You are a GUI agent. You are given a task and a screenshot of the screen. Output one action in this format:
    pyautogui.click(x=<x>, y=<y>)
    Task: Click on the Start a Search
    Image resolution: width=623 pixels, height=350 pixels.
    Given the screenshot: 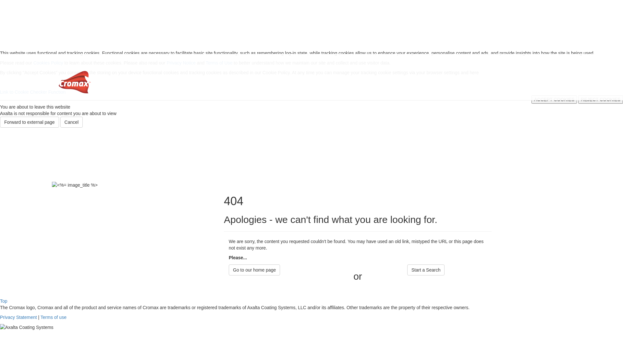 What is the action you would take?
    pyautogui.click(x=426, y=270)
    